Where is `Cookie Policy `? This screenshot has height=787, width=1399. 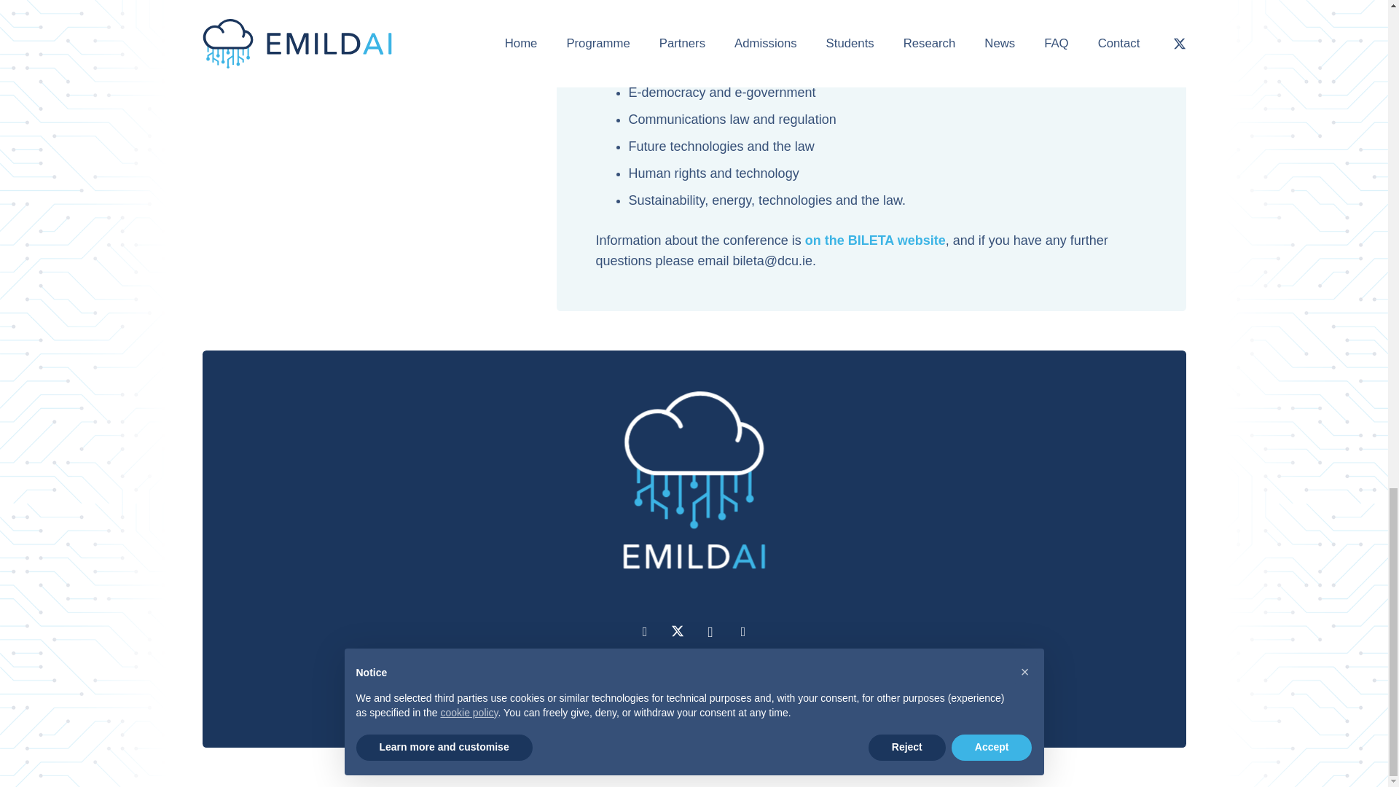 Cookie Policy  is located at coordinates (593, 697).